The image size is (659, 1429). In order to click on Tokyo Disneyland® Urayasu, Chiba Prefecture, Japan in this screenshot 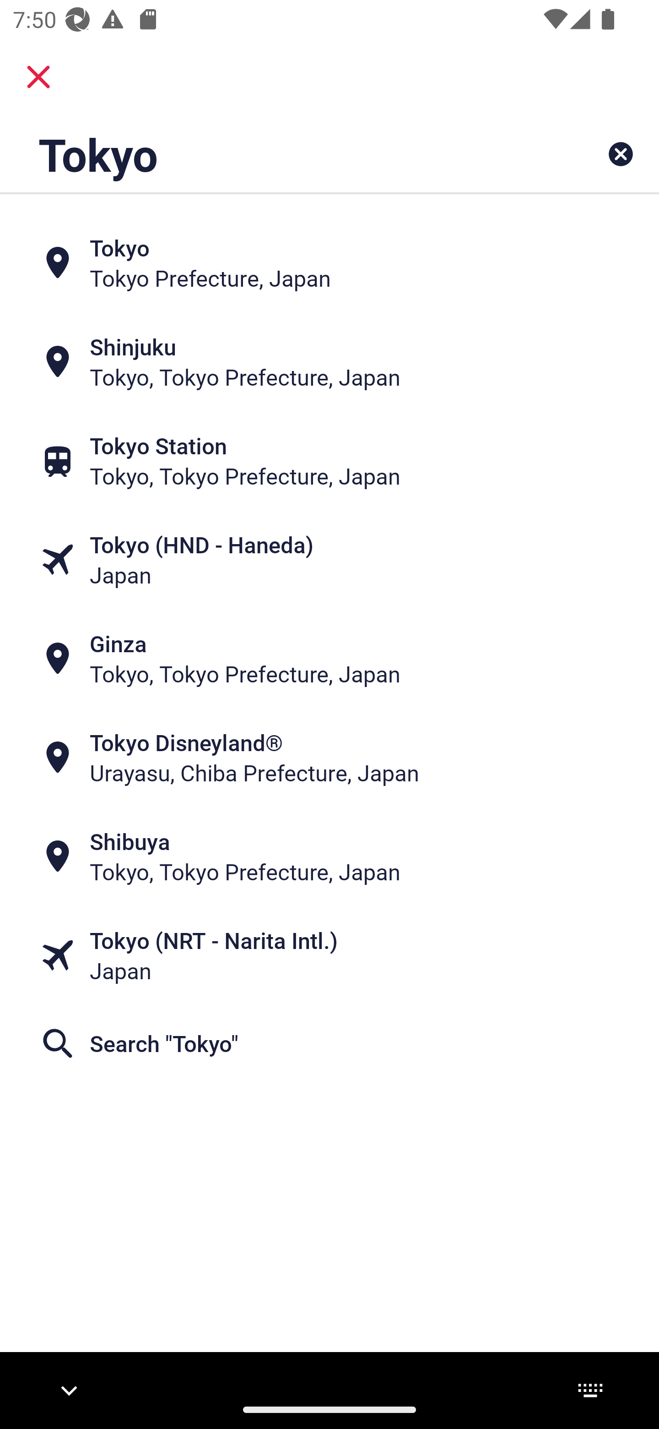, I will do `click(329, 758)`.